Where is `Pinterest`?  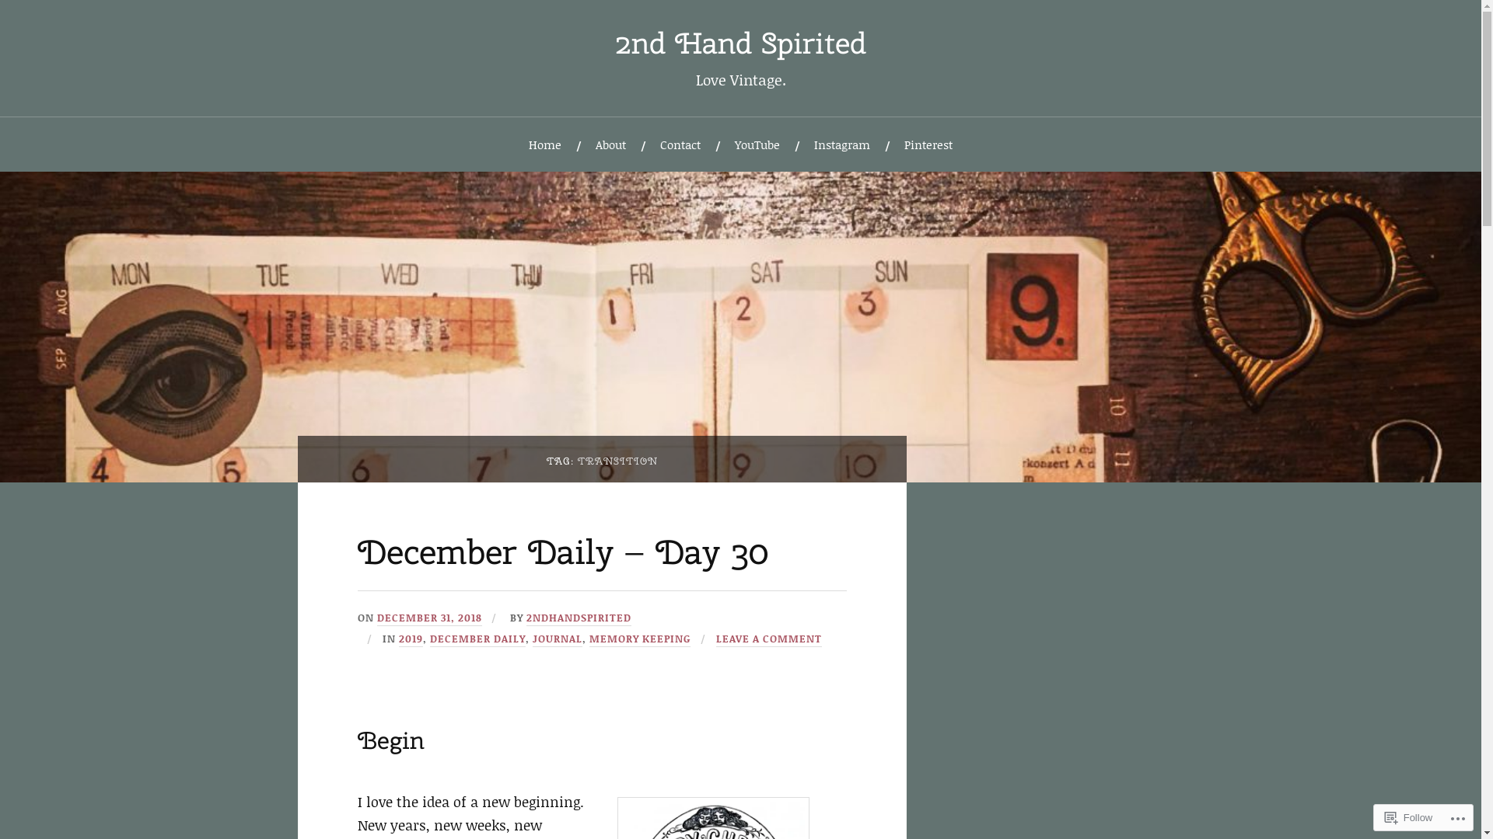 Pinterest is located at coordinates (928, 144).